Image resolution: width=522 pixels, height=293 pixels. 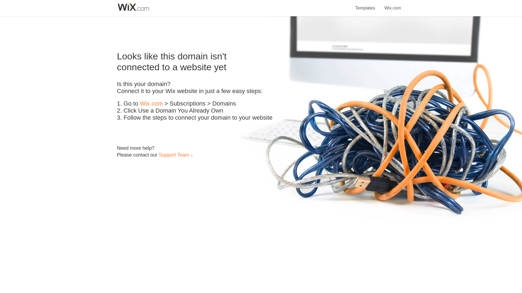 I want to click on Templates, so click(x=365, y=5).